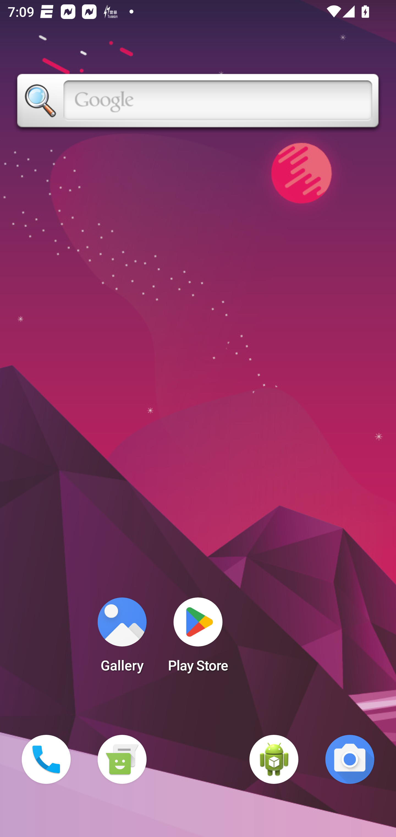 This screenshot has height=837, width=396. What do you see at coordinates (122, 759) in the screenshot?
I see `Messaging` at bounding box center [122, 759].